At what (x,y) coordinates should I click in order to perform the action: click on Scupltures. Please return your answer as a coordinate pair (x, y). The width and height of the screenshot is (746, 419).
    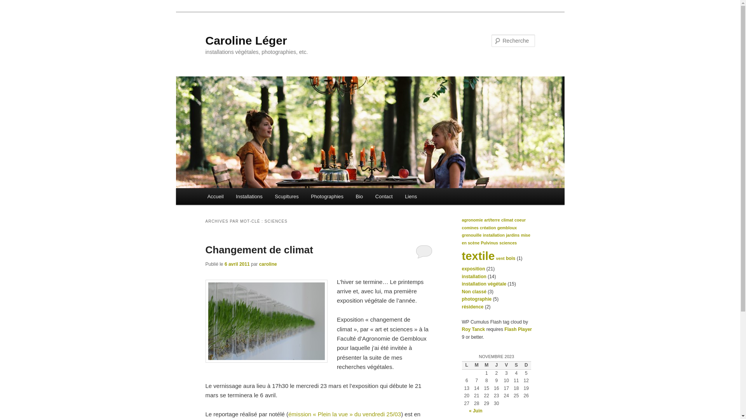
    Looking at the image, I should click on (287, 196).